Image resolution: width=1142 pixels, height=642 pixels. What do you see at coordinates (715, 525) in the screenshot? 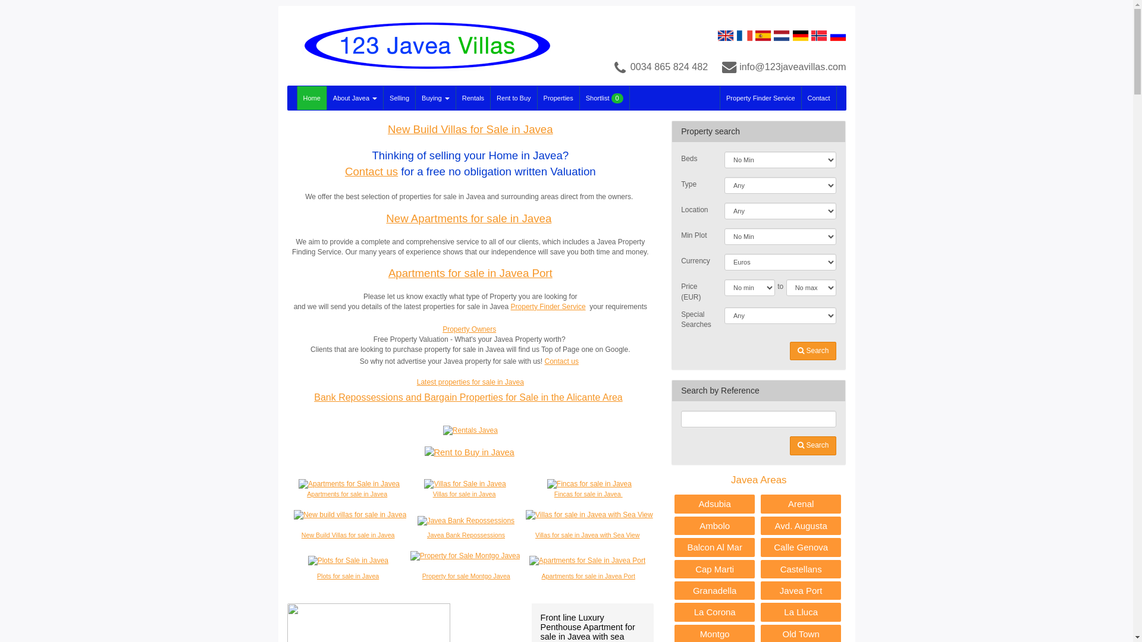
I see `Ambolo` at bounding box center [715, 525].